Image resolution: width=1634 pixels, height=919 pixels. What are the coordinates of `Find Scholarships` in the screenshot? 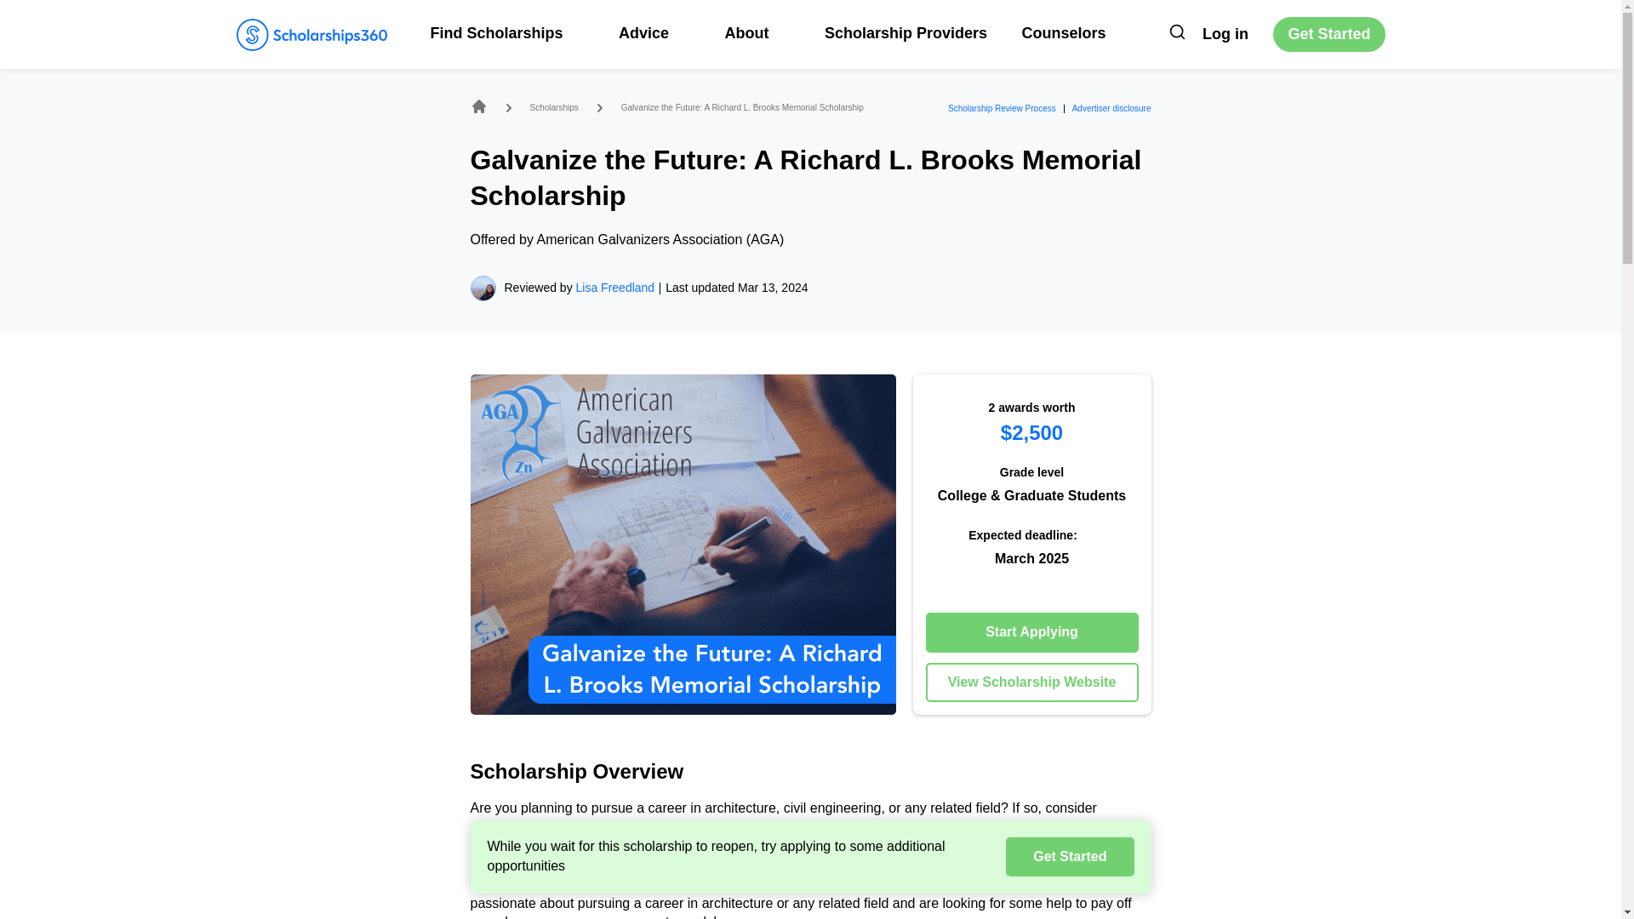 It's located at (507, 32).